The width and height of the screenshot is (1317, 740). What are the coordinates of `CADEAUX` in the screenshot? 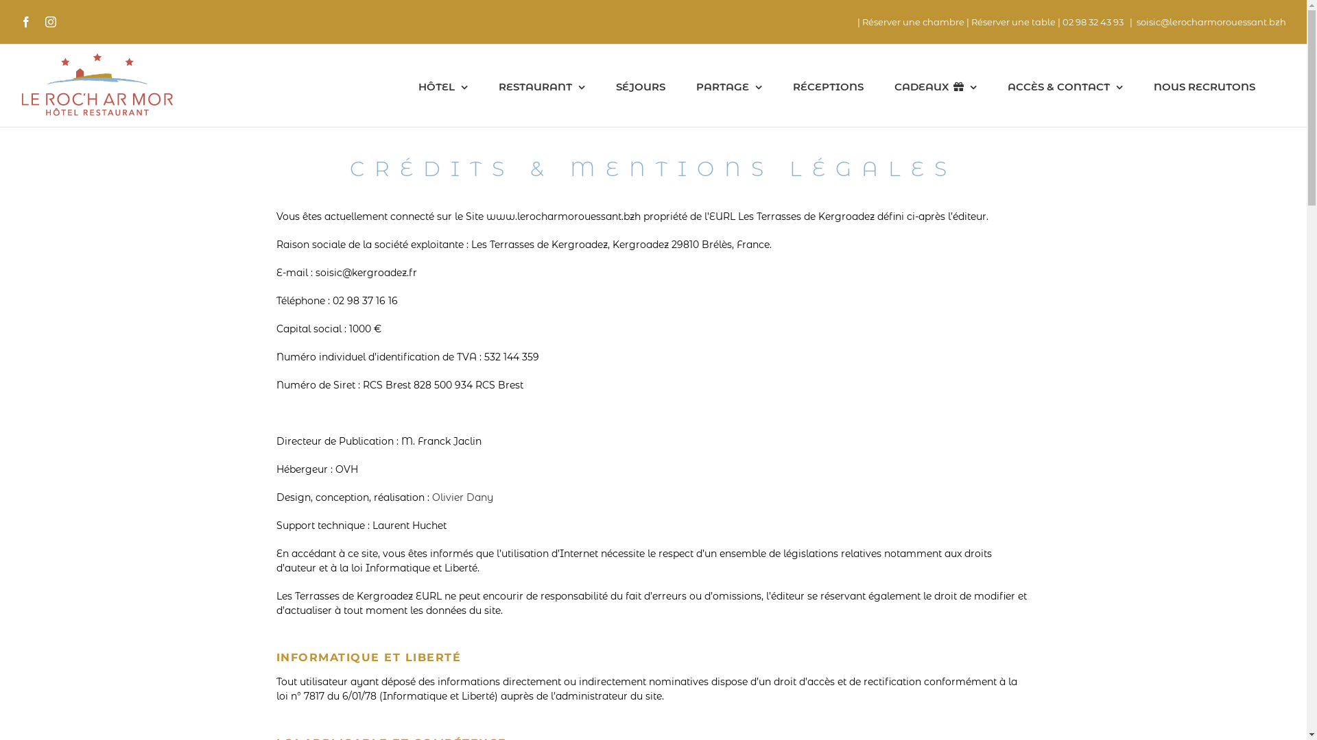 It's located at (936, 86).